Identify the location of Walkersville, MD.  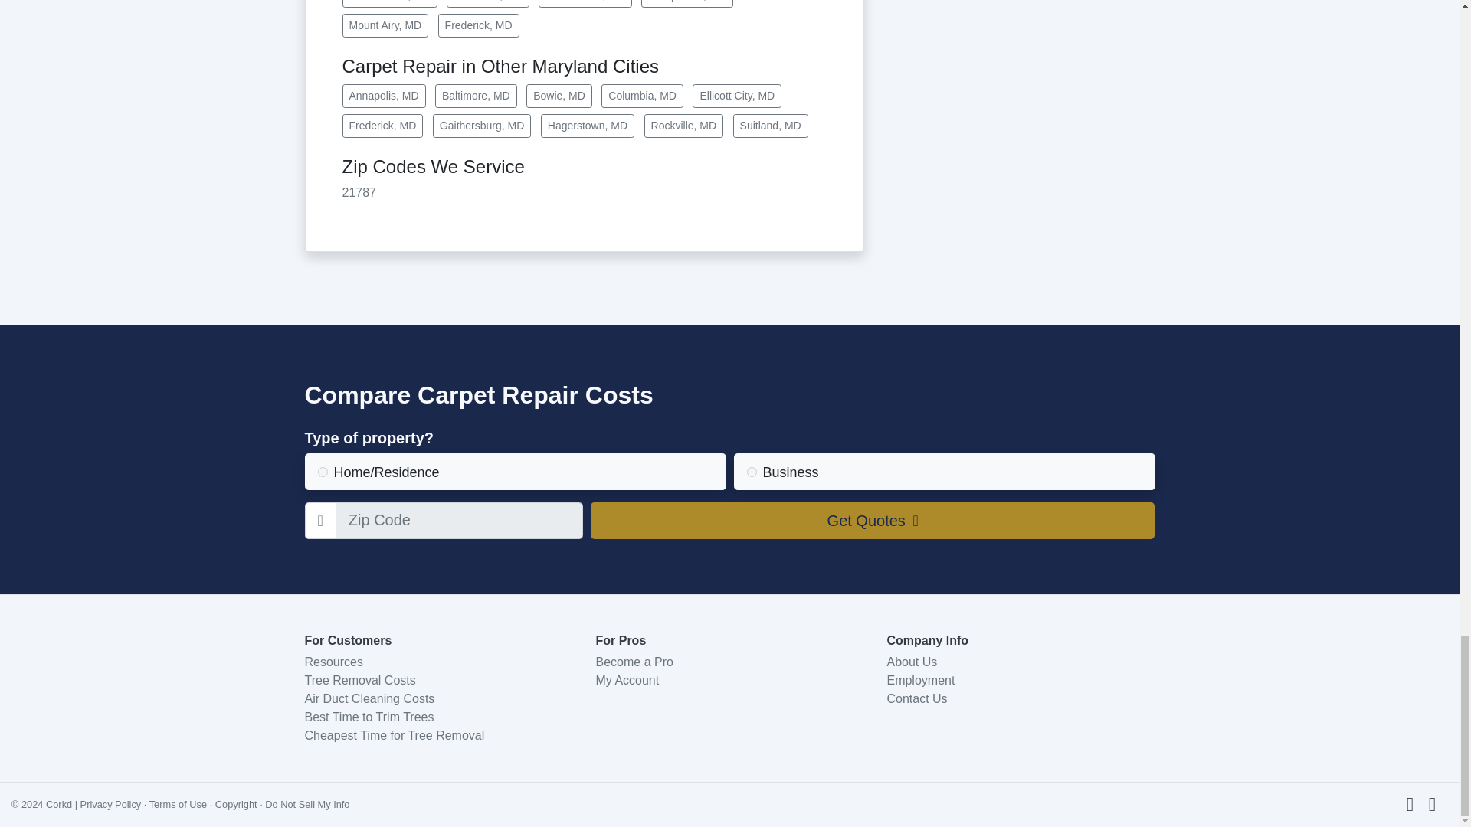
(585, 3).